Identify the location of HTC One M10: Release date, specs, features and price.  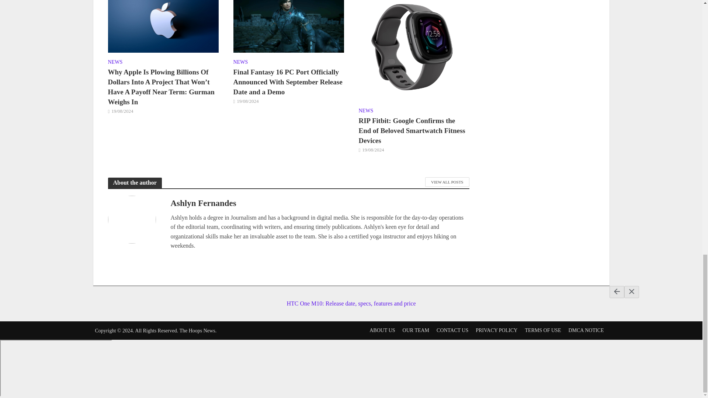
(351, 297).